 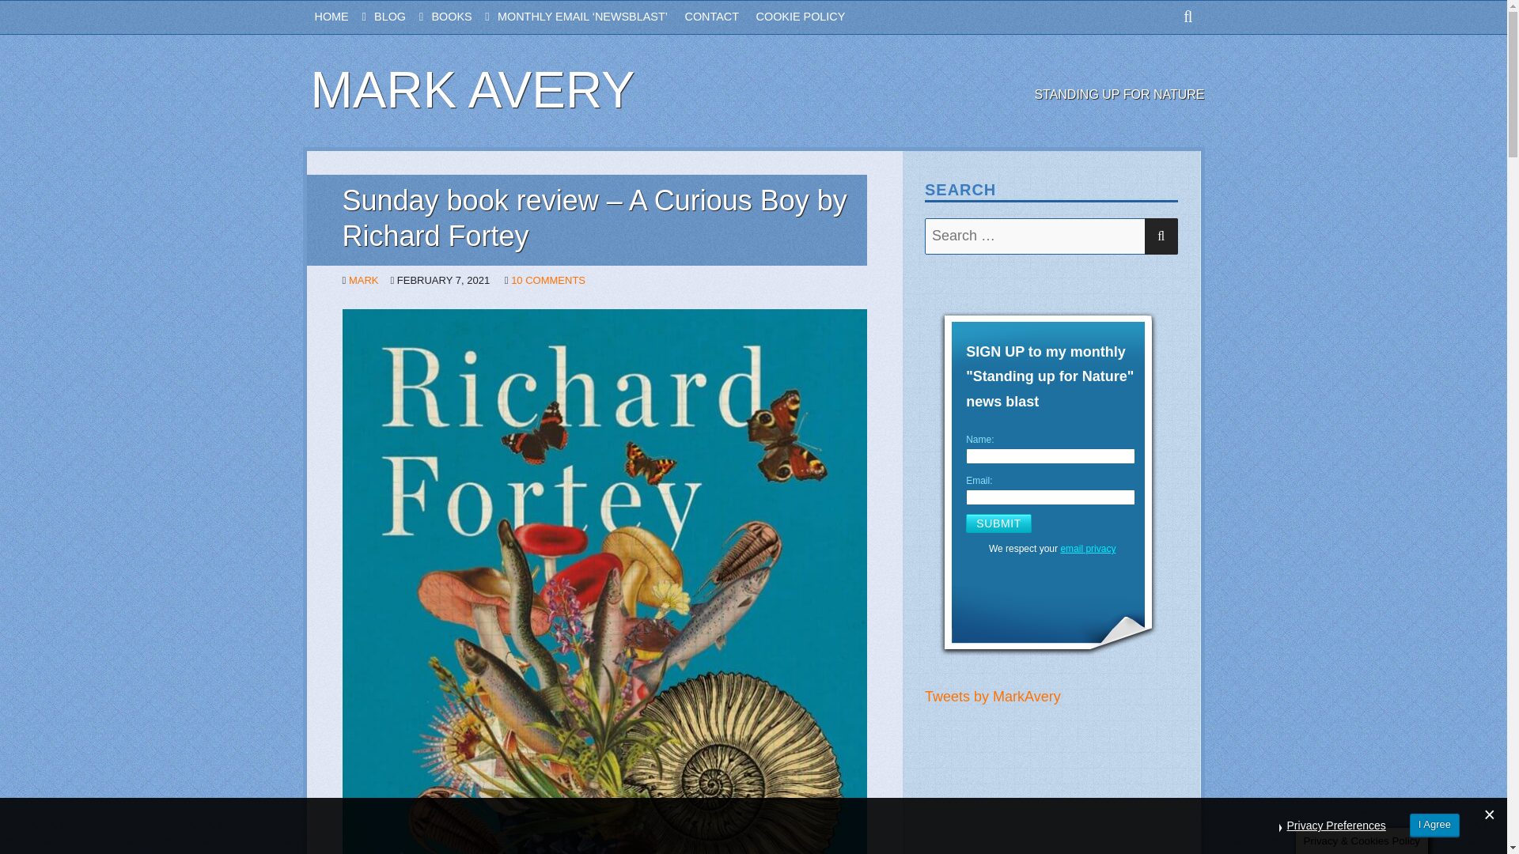 I want to click on BOOKS, so click(x=464, y=17).